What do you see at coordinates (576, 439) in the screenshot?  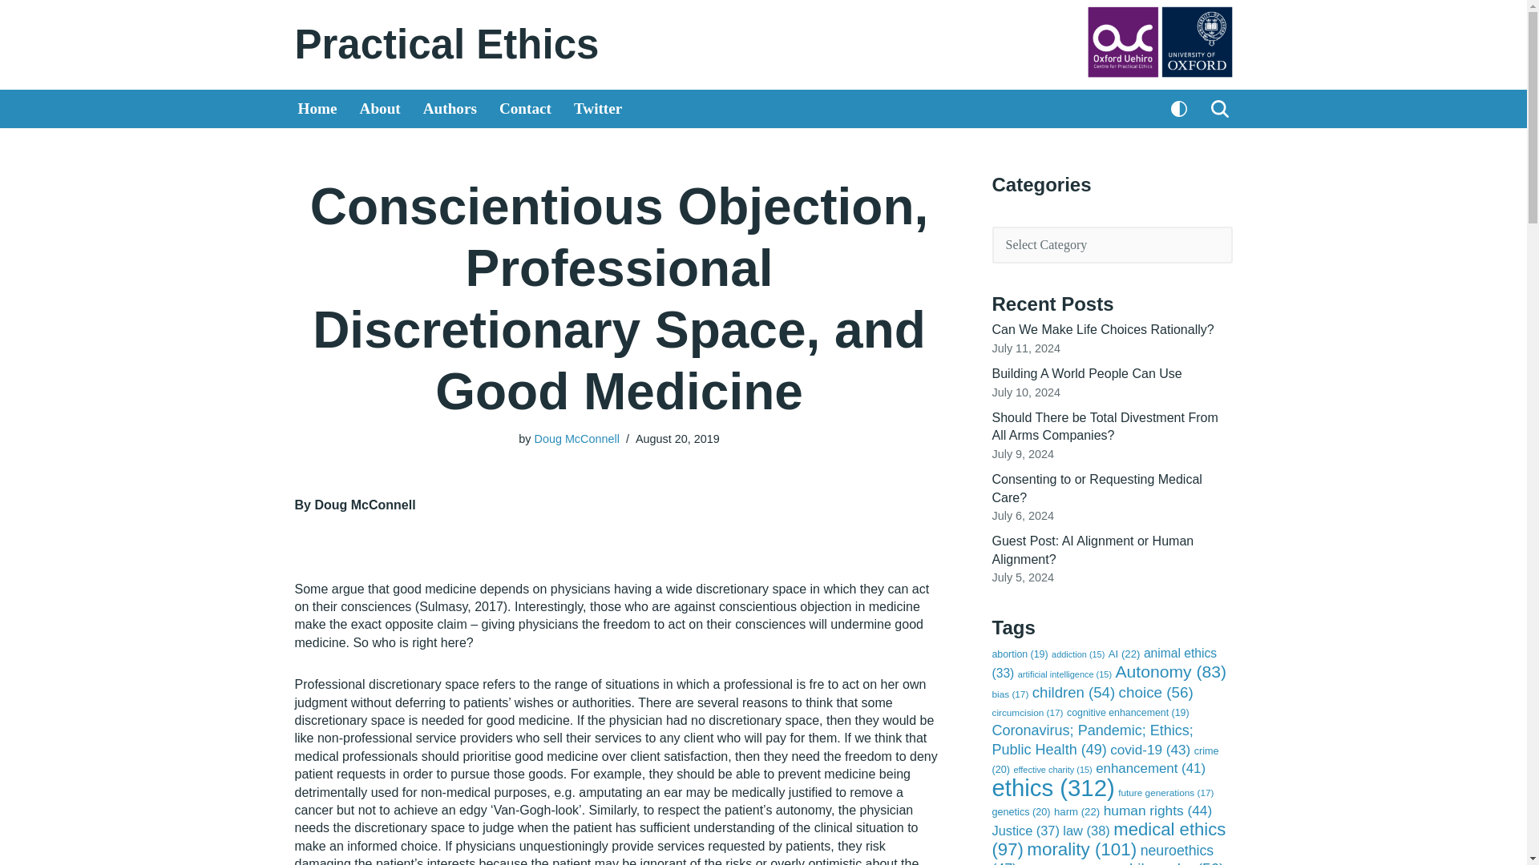 I see `Posts by Doug McConnell` at bounding box center [576, 439].